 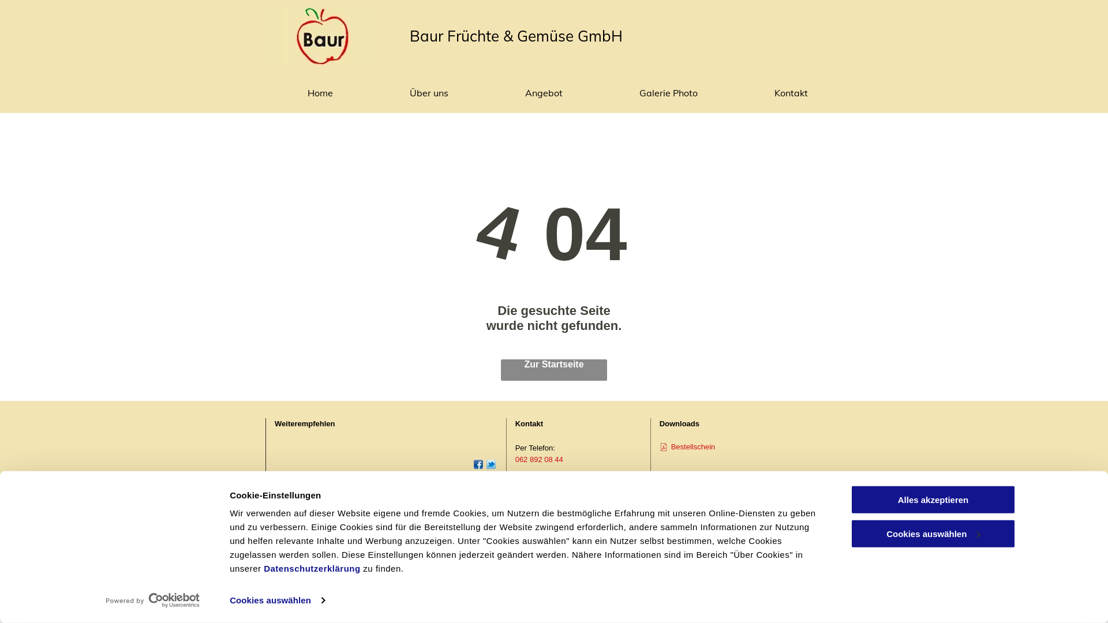 What do you see at coordinates (316, 93) in the screenshot?
I see `Home` at bounding box center [316, 93].